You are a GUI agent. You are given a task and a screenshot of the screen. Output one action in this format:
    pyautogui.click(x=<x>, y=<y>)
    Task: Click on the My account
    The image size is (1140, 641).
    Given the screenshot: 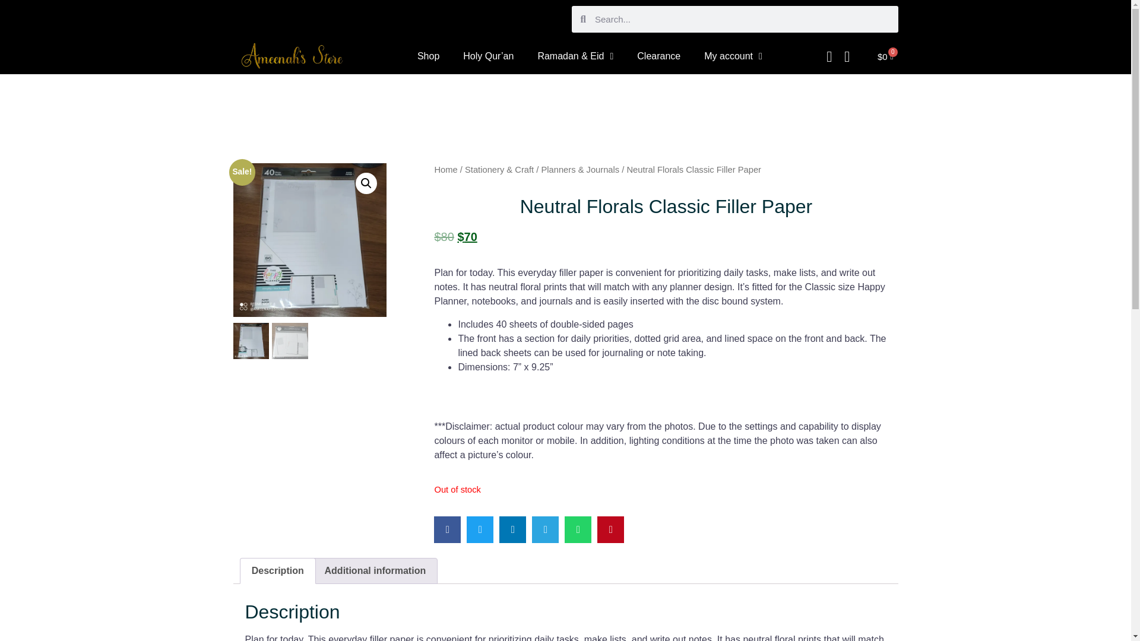 What is the action you would take?
    pyautogui.click(x=733, y=25)
    